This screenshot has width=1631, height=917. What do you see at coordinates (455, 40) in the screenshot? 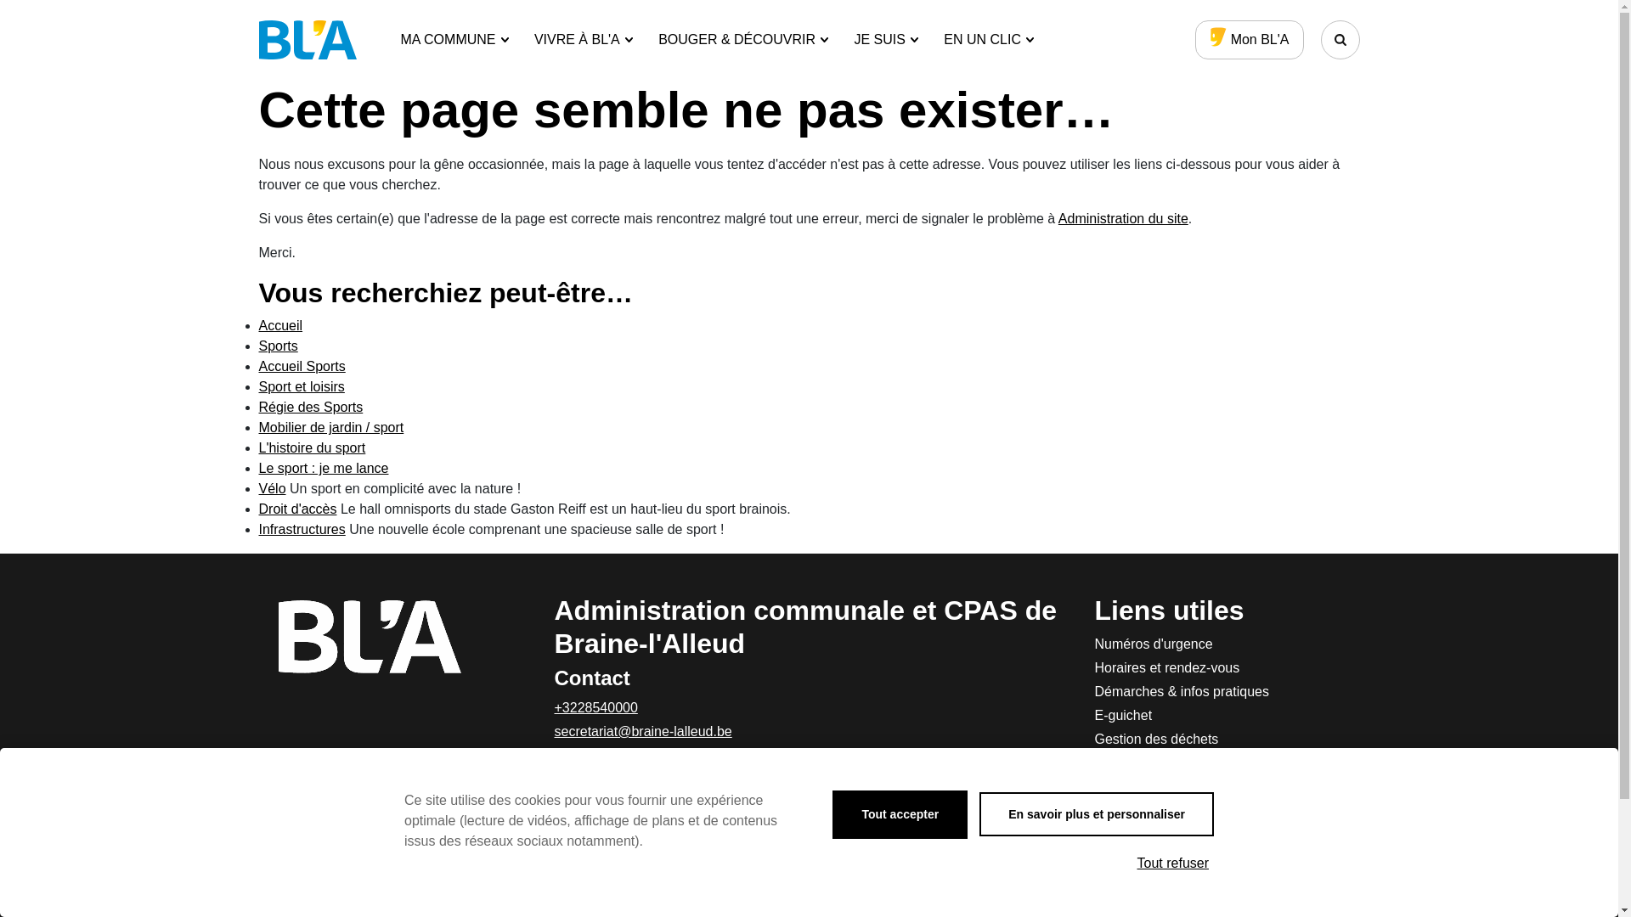
I see `MA COMMUNE` at bounding box center [455, 40].